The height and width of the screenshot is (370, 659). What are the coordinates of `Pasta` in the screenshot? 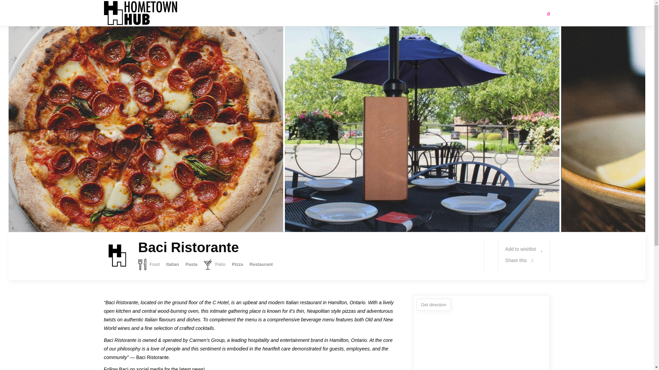 It's located at (191, 264).